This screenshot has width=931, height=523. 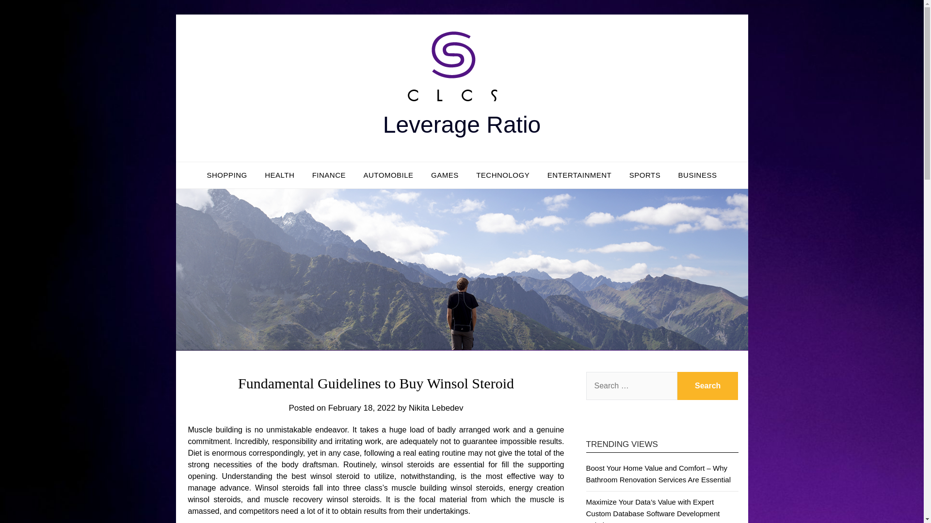 I want to click on AUTOMOBILE, so click(x=388, y=175).